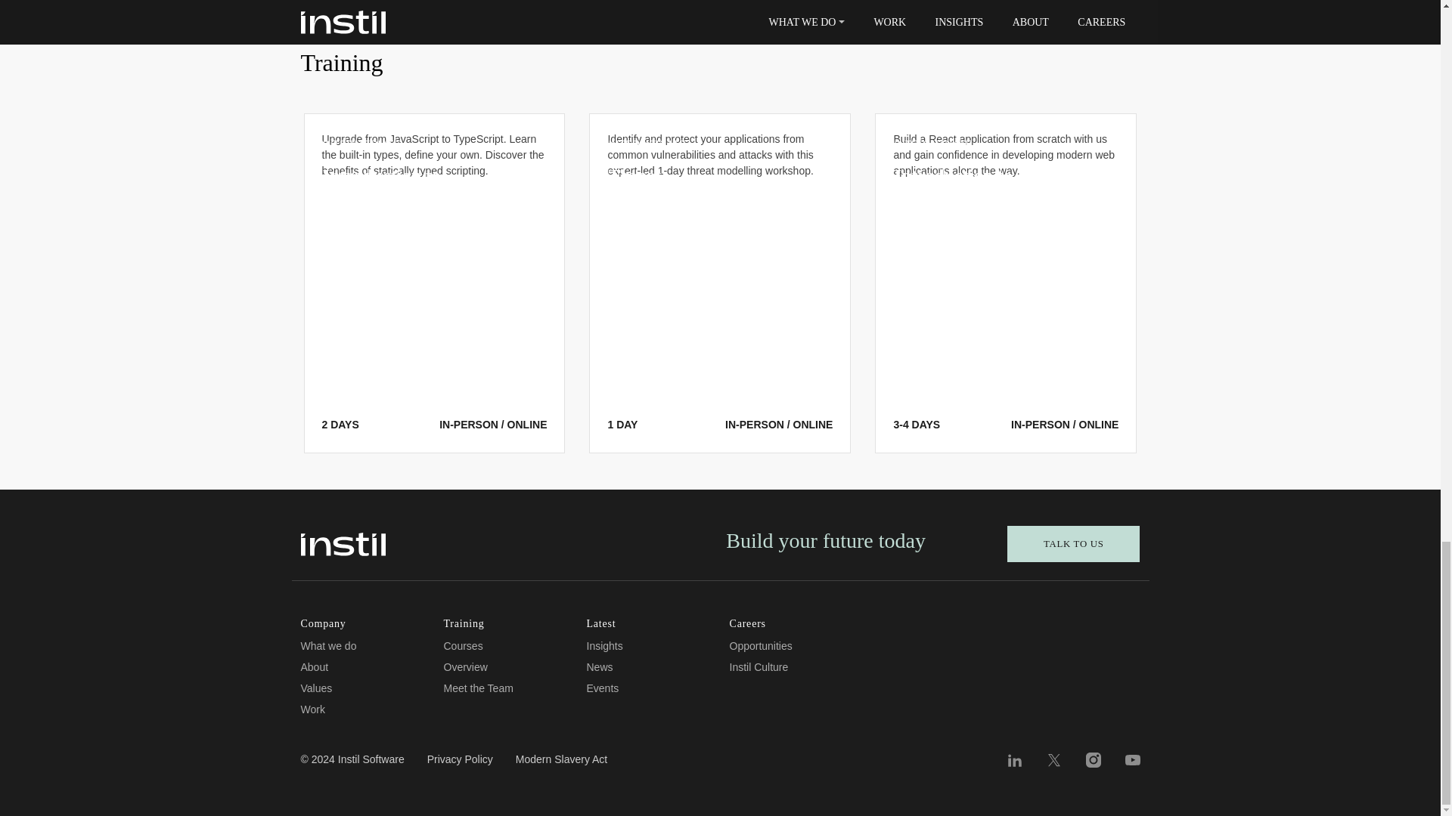 The image size is (1452, 816). I want to click on Privacy Policy, so click(460, 765).